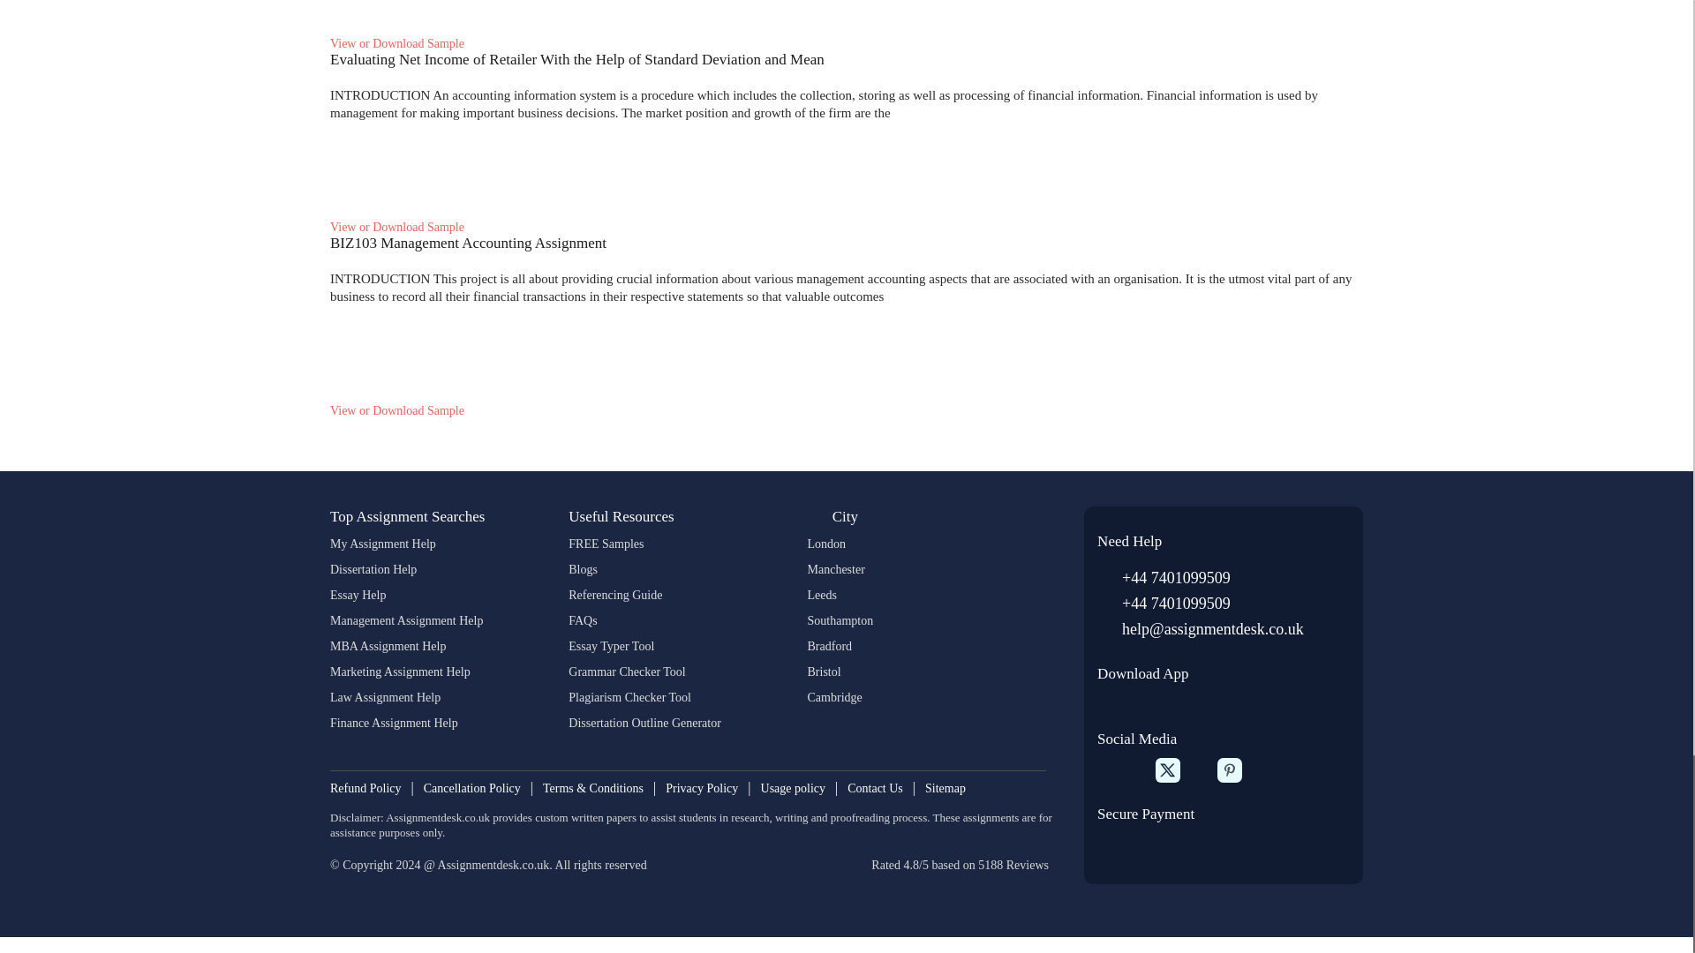  Describe the element at coordinates (422, 893) in the screenshot. I see `DMCA.com Protection Status` at that location.